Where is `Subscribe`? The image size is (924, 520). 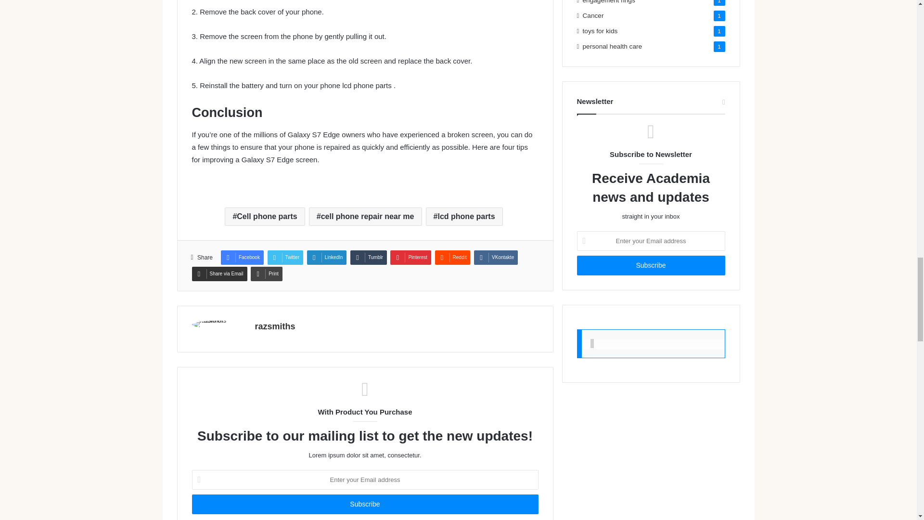
Subscribe is located at coordinates (364, 505).